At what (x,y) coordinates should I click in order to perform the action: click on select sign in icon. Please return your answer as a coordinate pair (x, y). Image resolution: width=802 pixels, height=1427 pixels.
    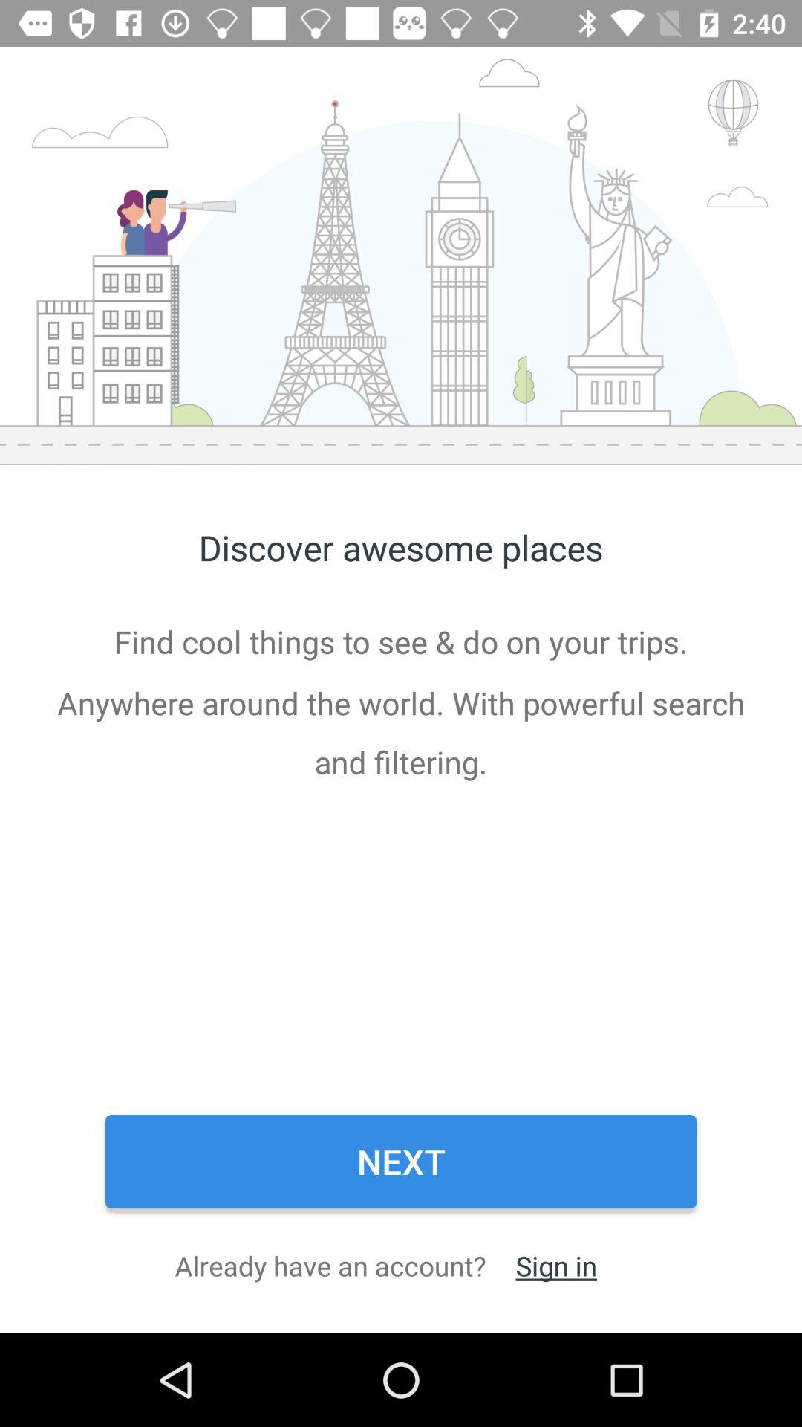
    Looking at the image, I should click on (555, 1265).